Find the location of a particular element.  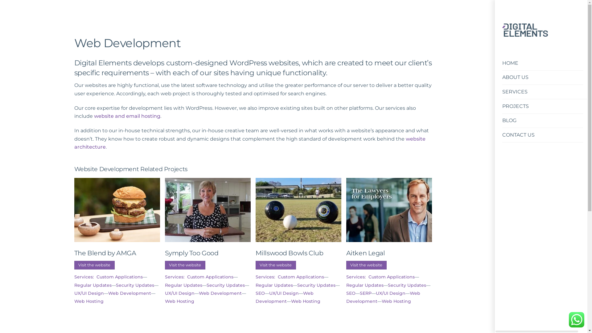

PROJECTS is located at coordinates (543, 107).